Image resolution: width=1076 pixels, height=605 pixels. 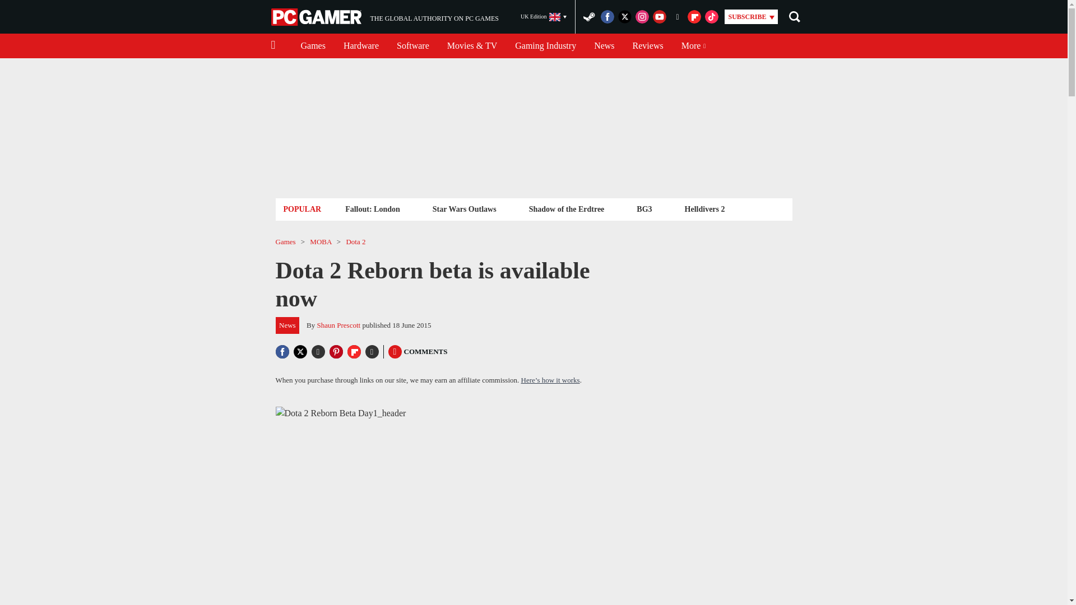 What do you see at coordinates (464, 208) in the screenshot?
I see `Star Wars Outlaws` at bounding box center [464, 208].